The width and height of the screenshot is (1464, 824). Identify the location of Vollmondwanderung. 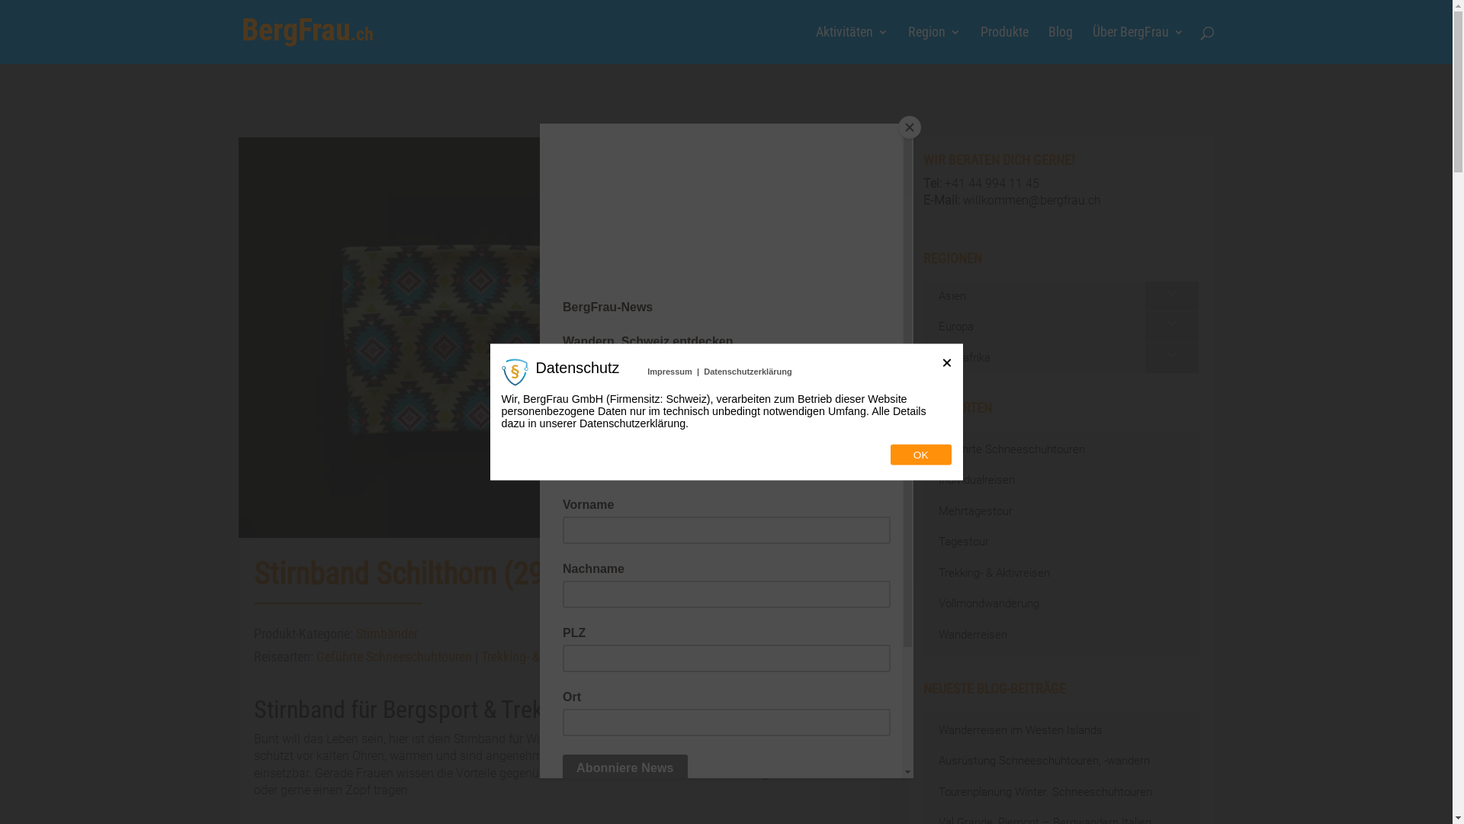
(1061, 604).